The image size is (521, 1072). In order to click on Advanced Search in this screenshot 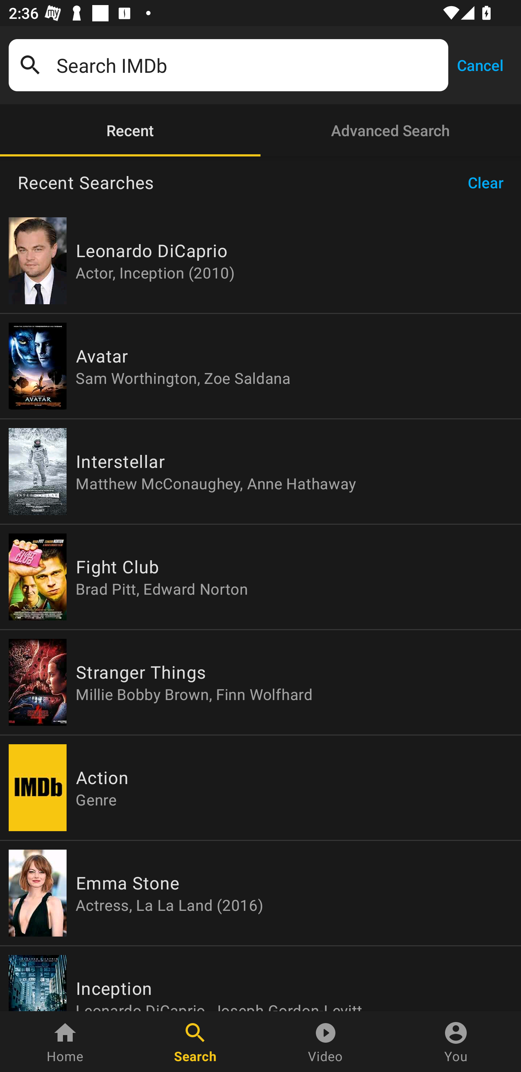, I will do `click(391, 130)`.